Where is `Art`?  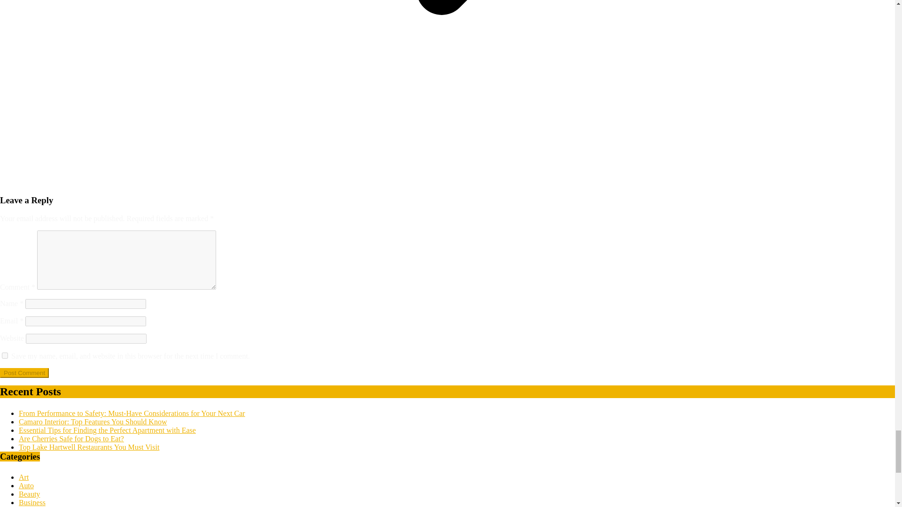
Art is located at coordinates (23, 477).